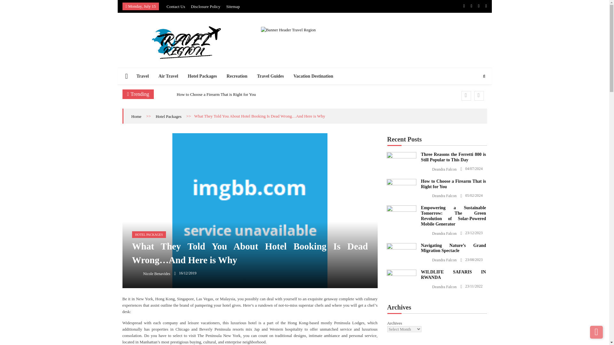 This screenshot has width=614, height=345. Describe the element at coordinates (206, 6) in the screenshot. I see `Disclosure Policy` at that location.